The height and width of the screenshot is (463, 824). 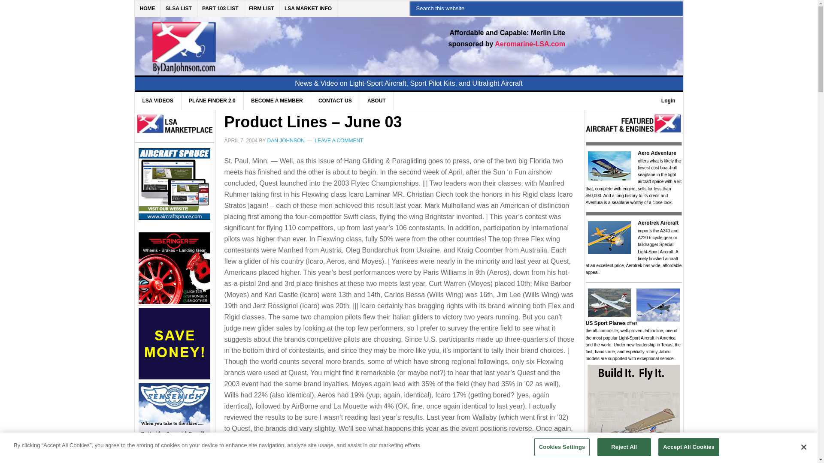 What do you see at coordinates (376, 100) in the screenshot?
I see `ABOUT` at bounding box center [376, 100].